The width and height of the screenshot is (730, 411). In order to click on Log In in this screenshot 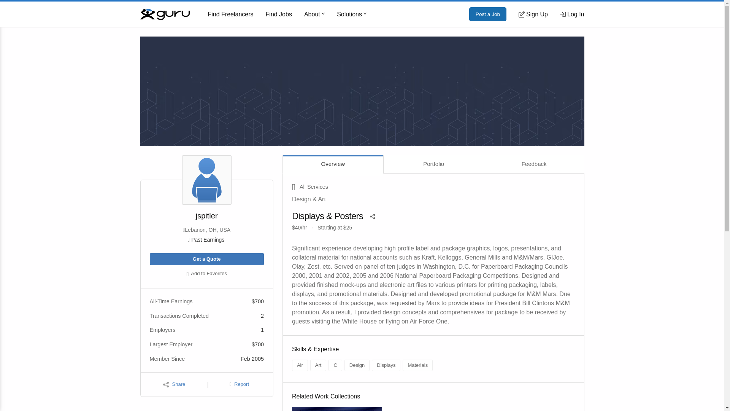, I will do `click(572, 14)`.